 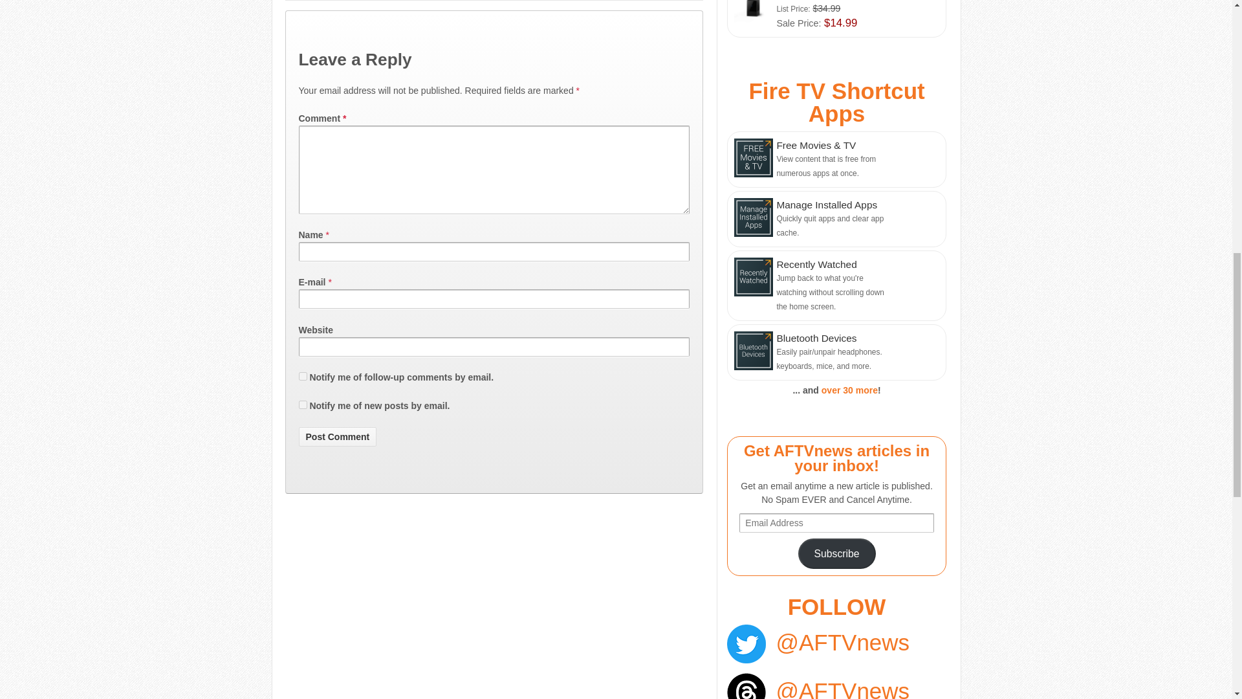 I want to click on subscribe, so click(x=303, y=375).